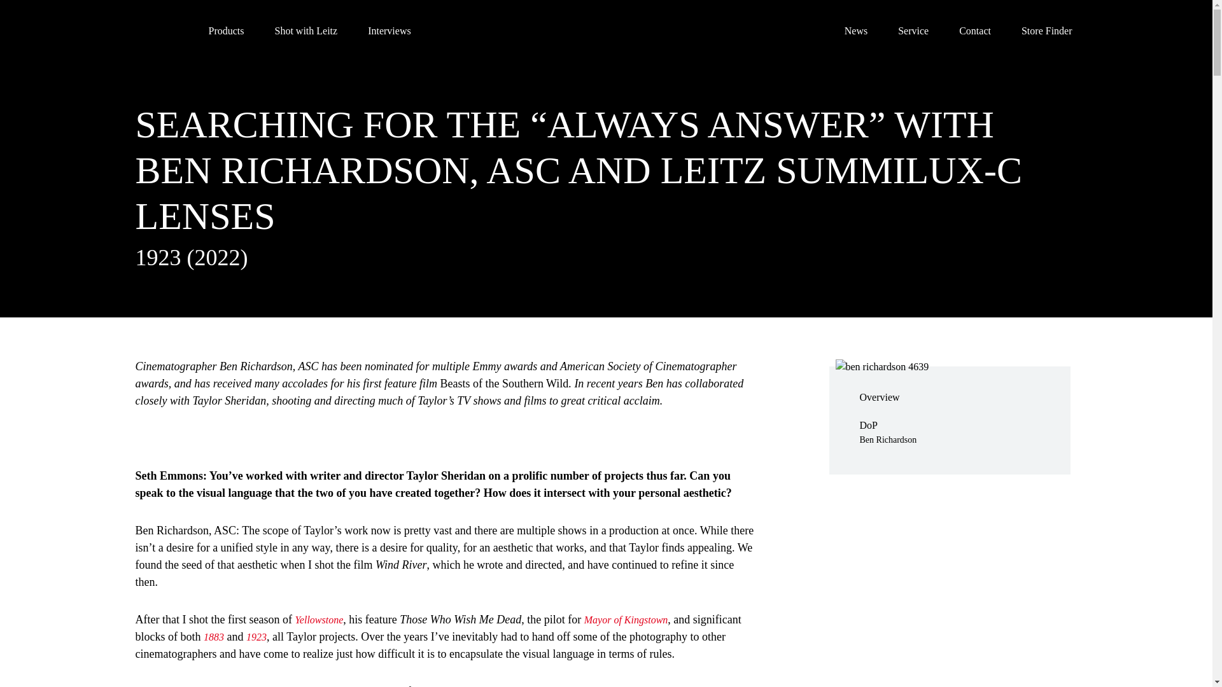 The image size is (1222, 687). I want to click on Store Finder, so click(1047, 31).